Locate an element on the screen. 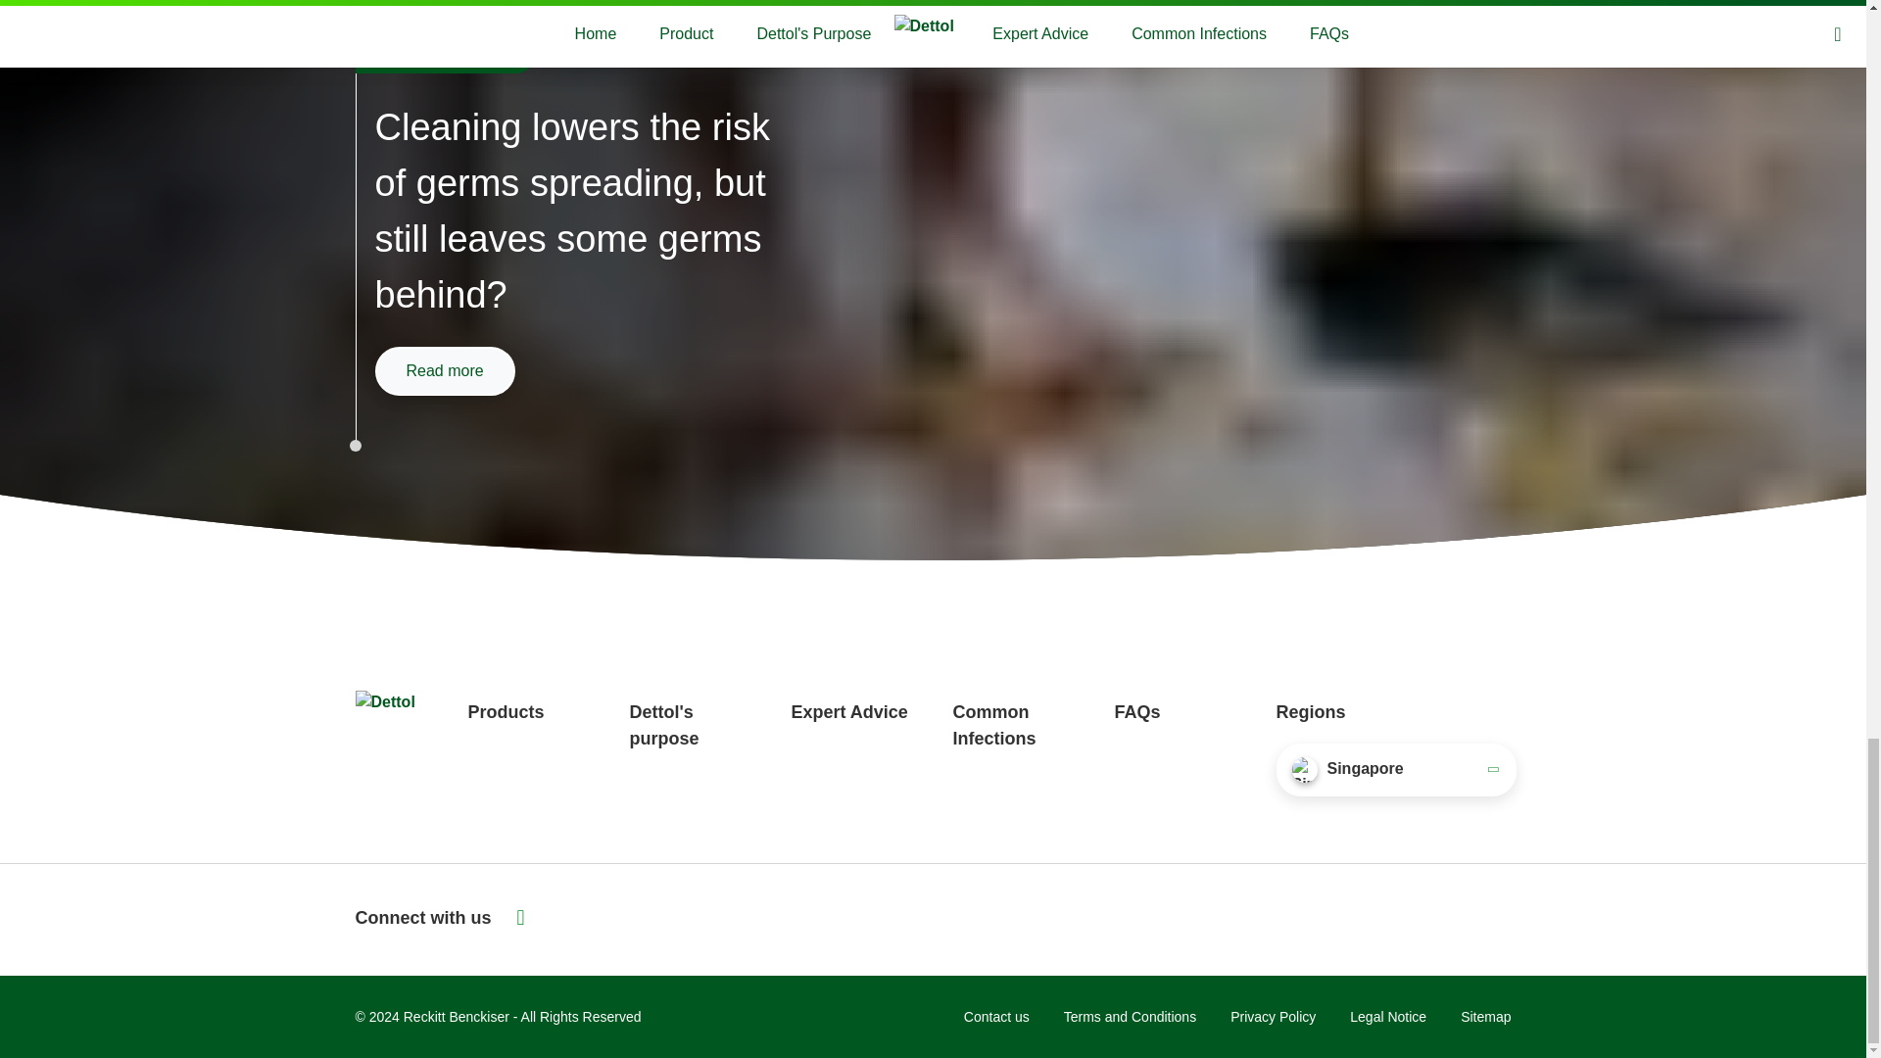 The height and width of the screenshot is (1058, 1881). FAQs is located at coordinates (1137, 711).